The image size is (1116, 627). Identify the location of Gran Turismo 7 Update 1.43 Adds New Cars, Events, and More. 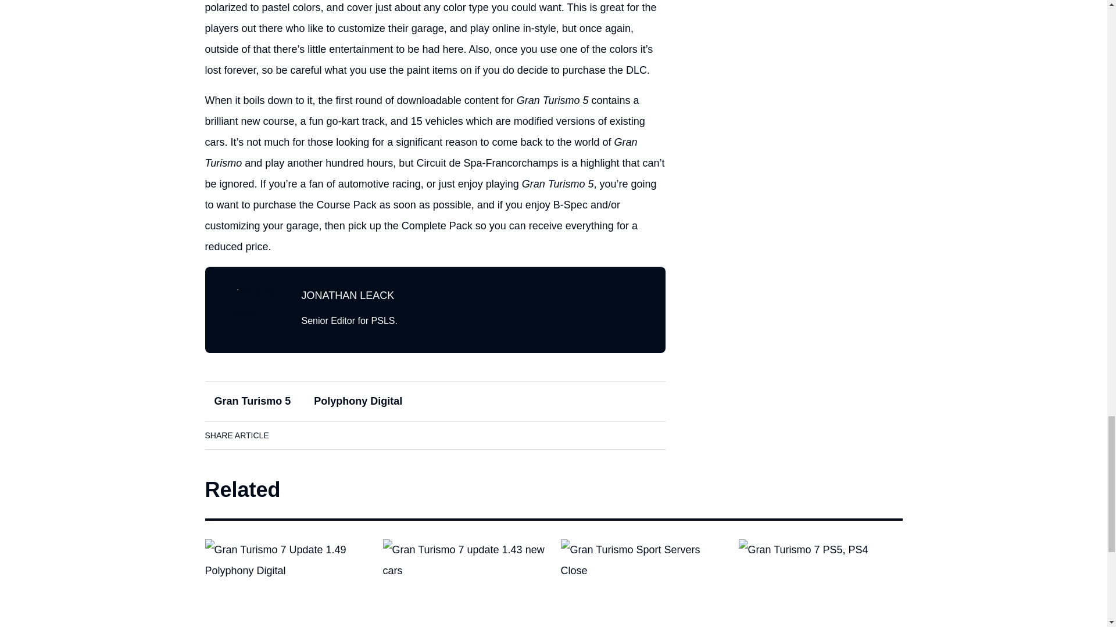
(464, 583).